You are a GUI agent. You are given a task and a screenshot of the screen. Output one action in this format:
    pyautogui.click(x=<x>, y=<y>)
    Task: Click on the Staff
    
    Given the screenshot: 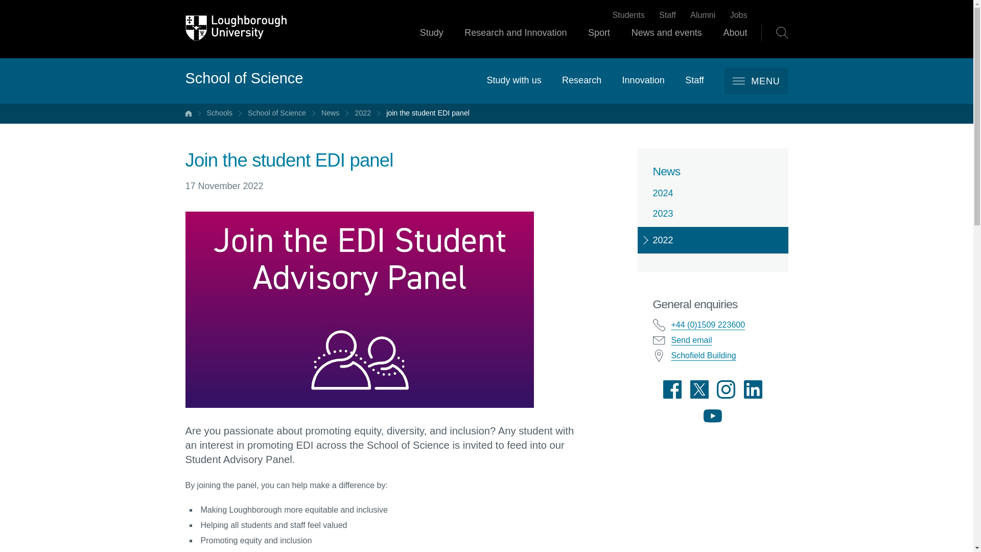 What is the action you would take?
    pyautogui.click(x=694, y=80)
    